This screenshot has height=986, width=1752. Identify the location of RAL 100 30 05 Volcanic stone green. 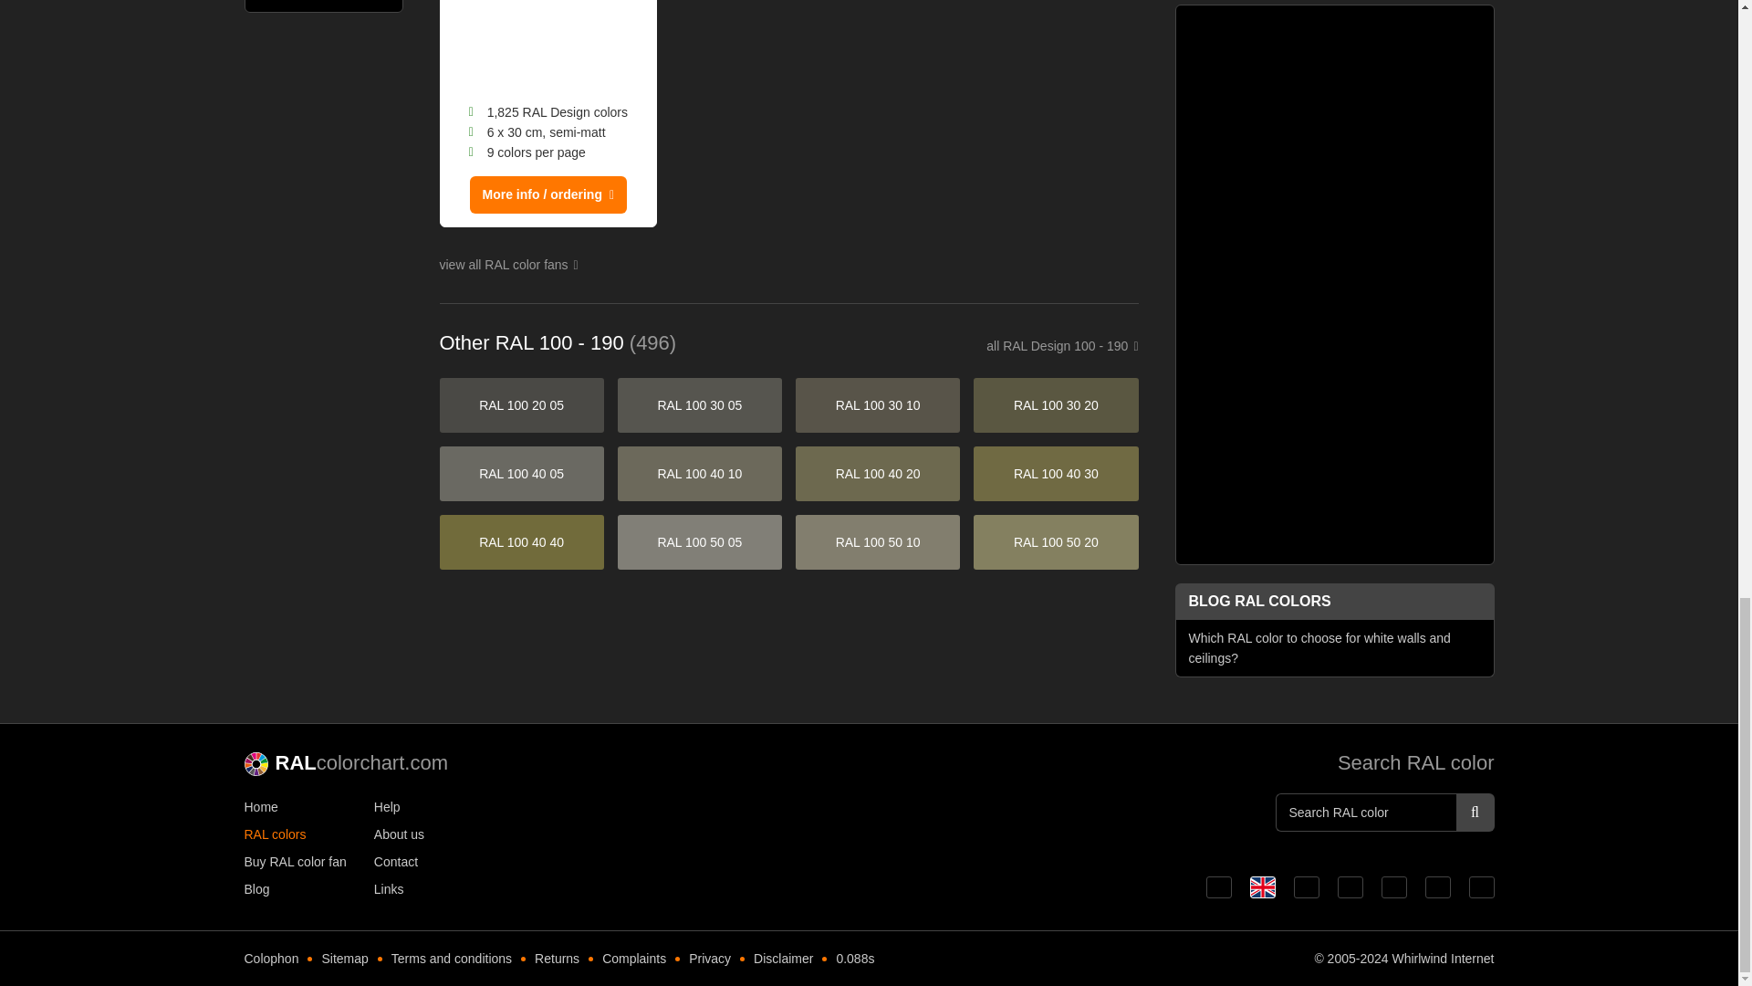
(699, 405).